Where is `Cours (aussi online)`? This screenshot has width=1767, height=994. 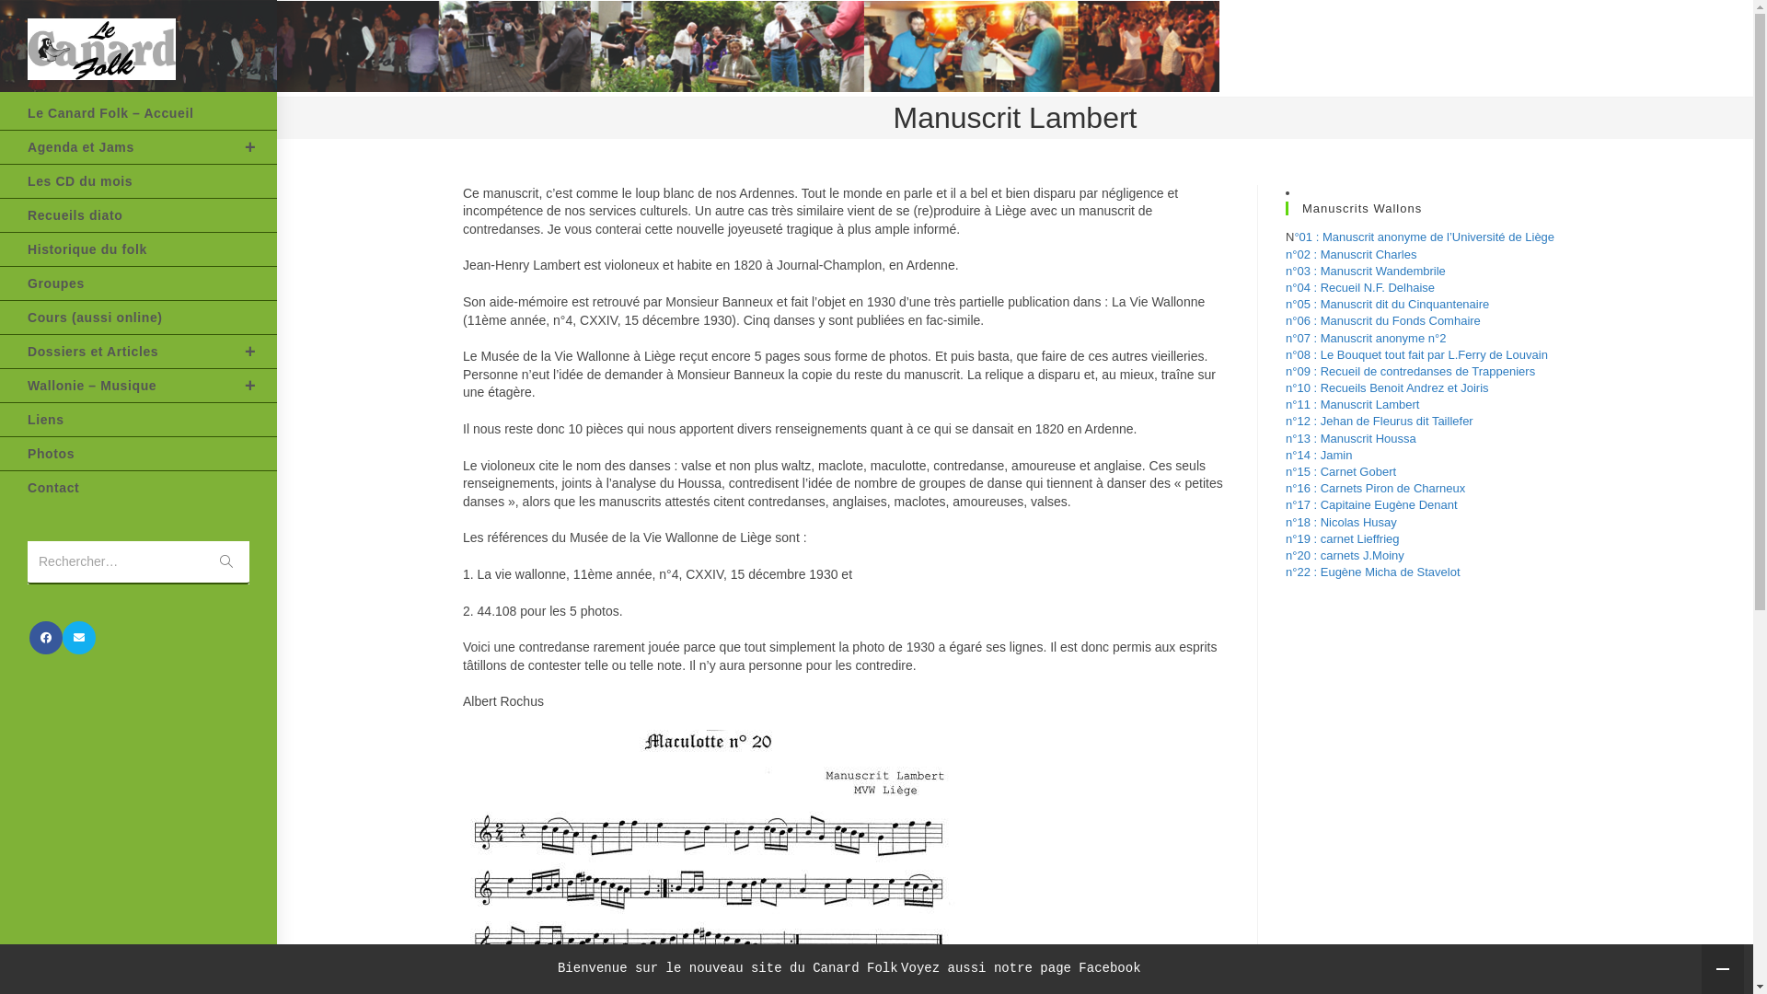
Cours (aussi online) is located at coordinates (138, 318).